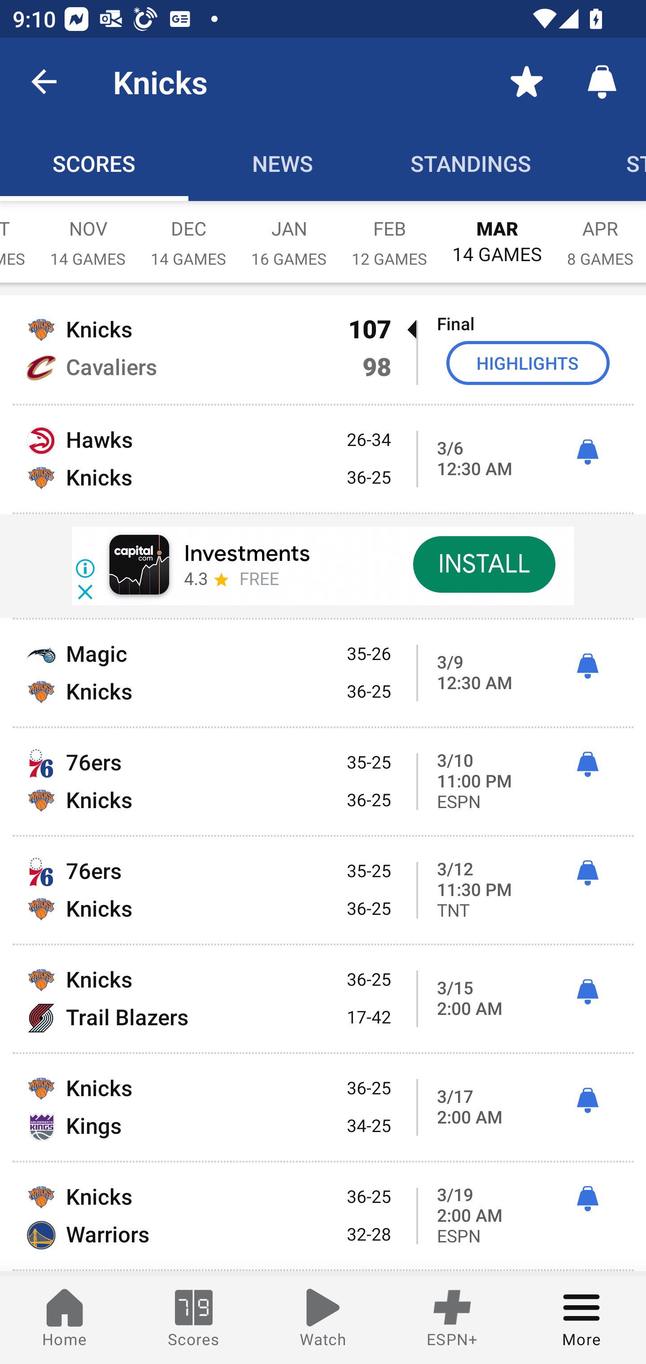 This screenshot has width=646, height=1364. I want to click on ì, so click(587, 874).